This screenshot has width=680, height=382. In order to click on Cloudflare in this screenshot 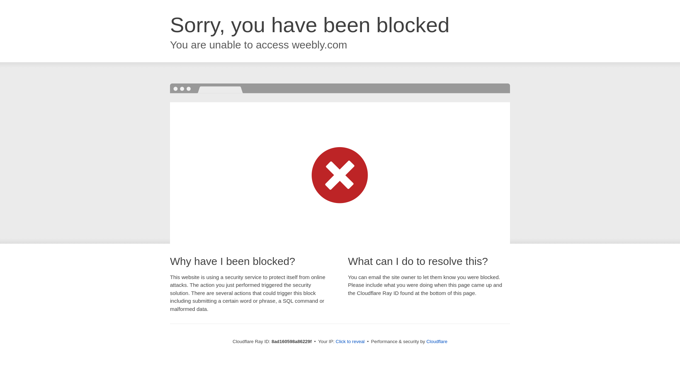, I will do `click(437, 341)`.